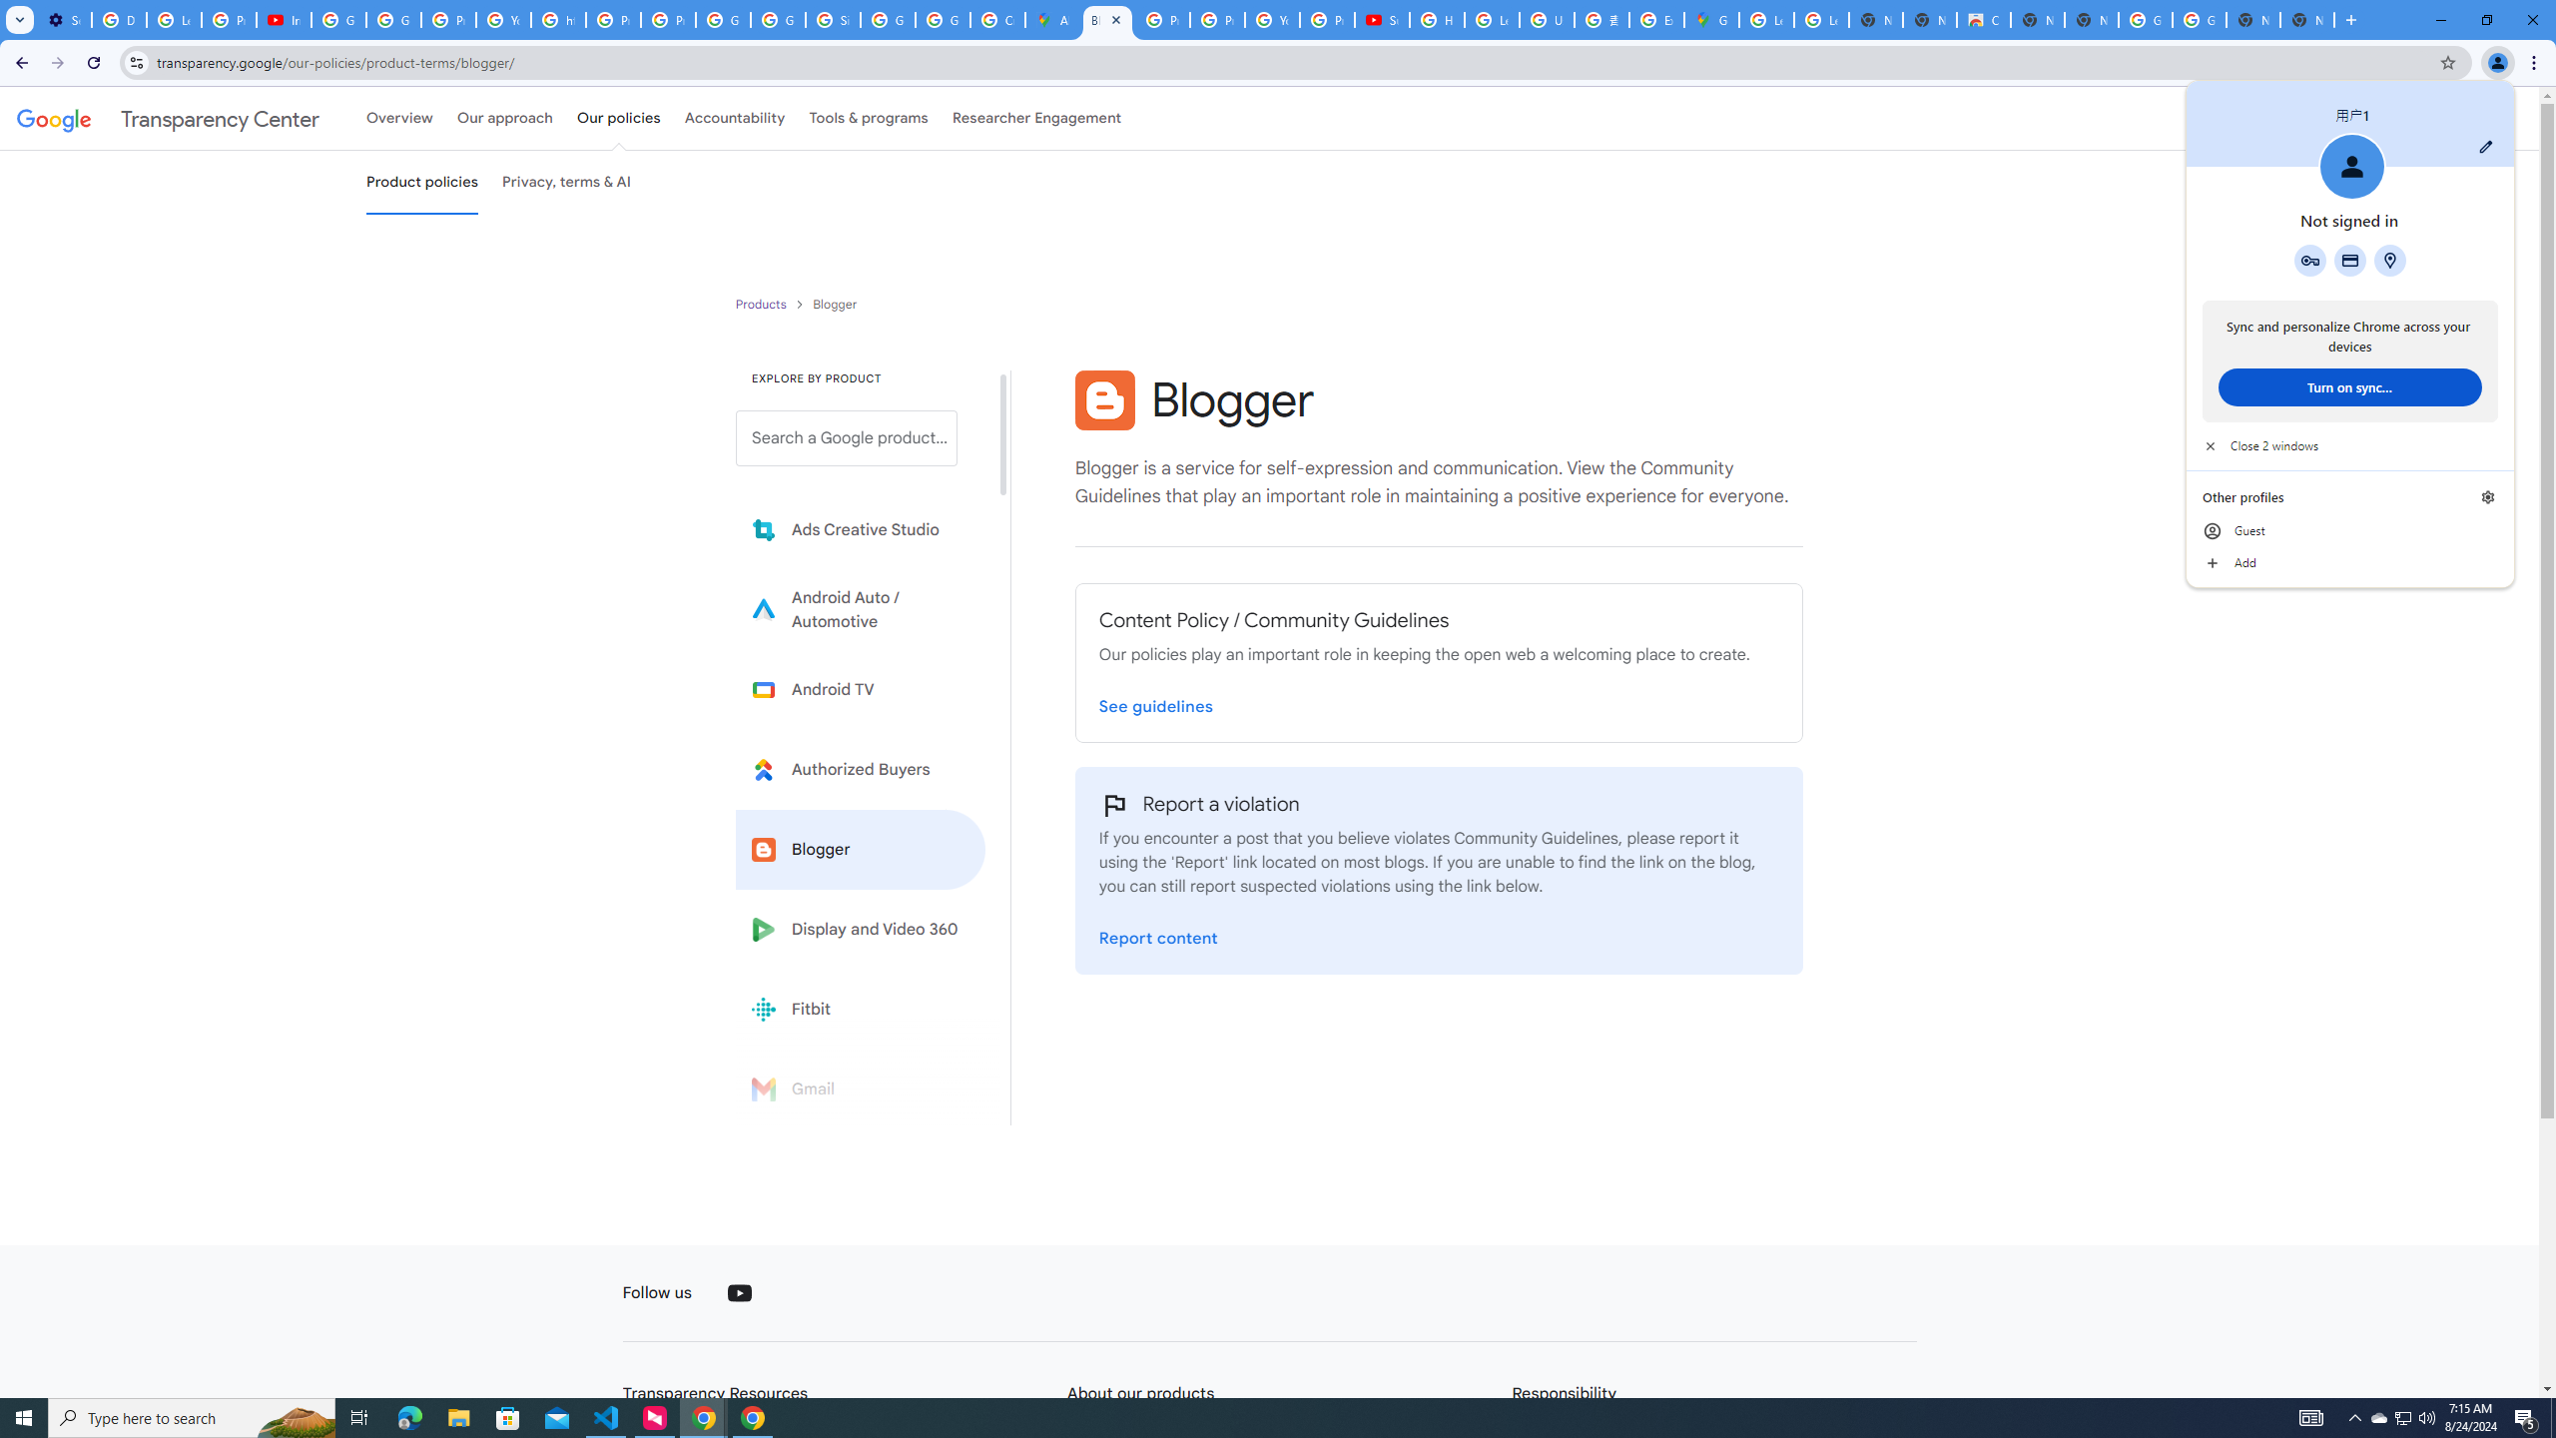 The height and width of the screenshot is (1438, 2556). I want to click on Guest, so click(2350, 531).